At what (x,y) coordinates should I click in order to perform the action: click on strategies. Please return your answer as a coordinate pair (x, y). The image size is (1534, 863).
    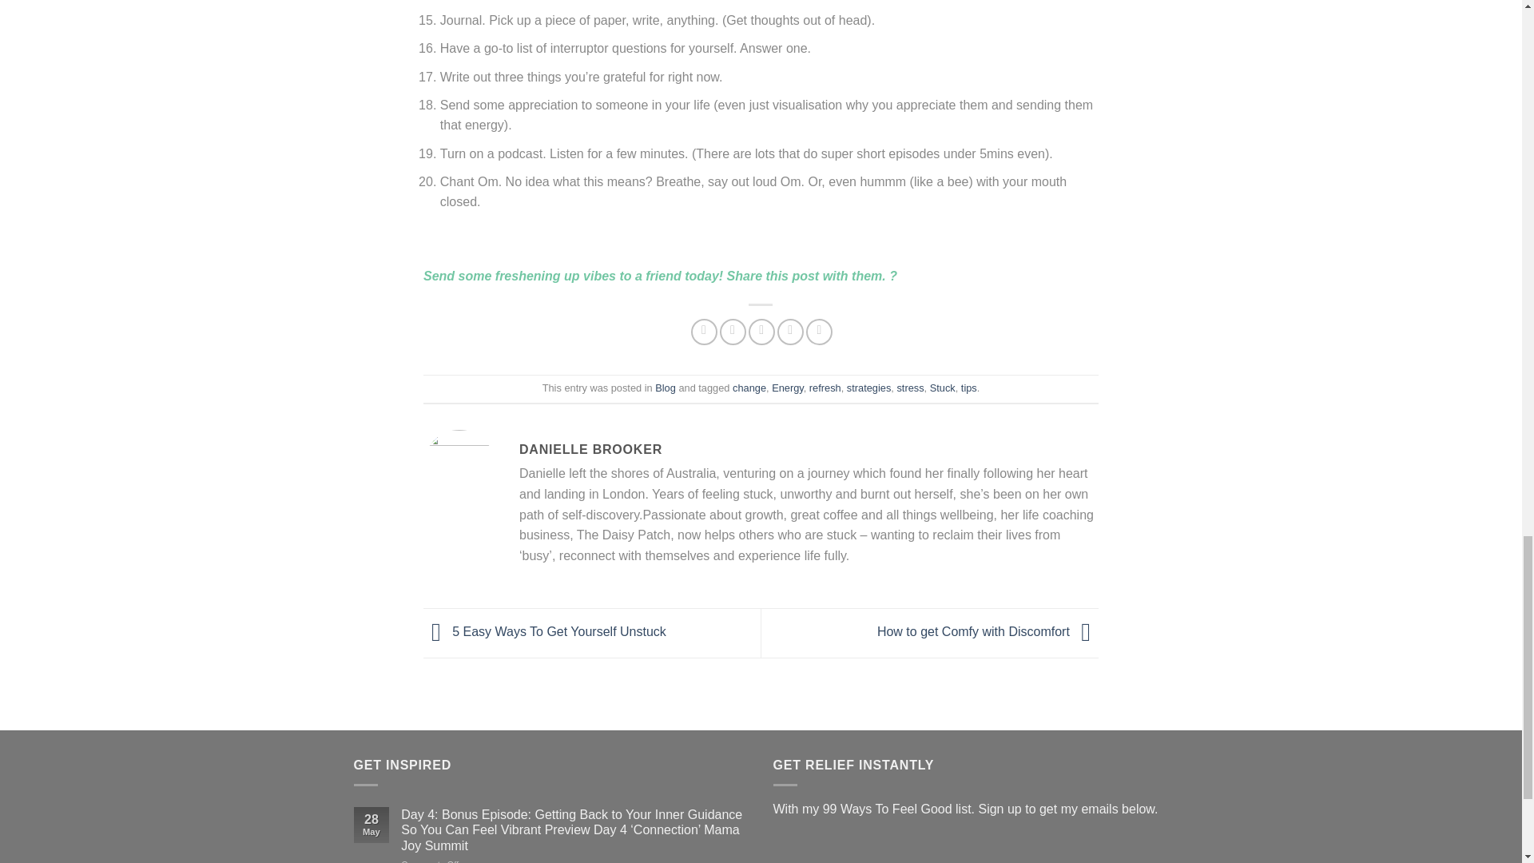
    Looking at the image, I should click on (868, 388).